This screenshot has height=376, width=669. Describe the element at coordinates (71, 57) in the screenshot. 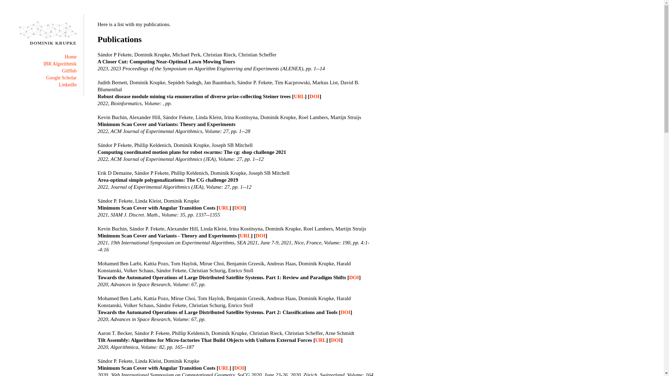

I see `Home` at that location.